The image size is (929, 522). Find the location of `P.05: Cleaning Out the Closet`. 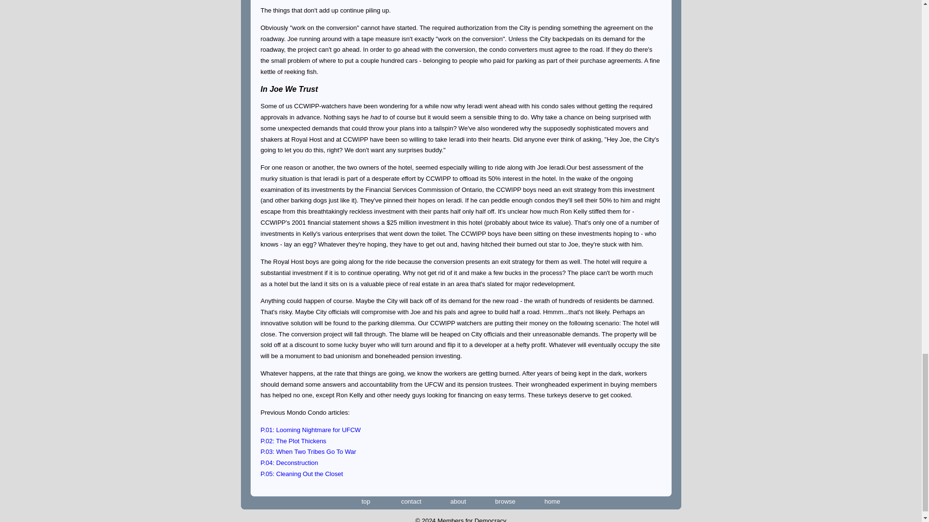

P.05: Cleaning Out the Closet is located at coordinates (301, 474).